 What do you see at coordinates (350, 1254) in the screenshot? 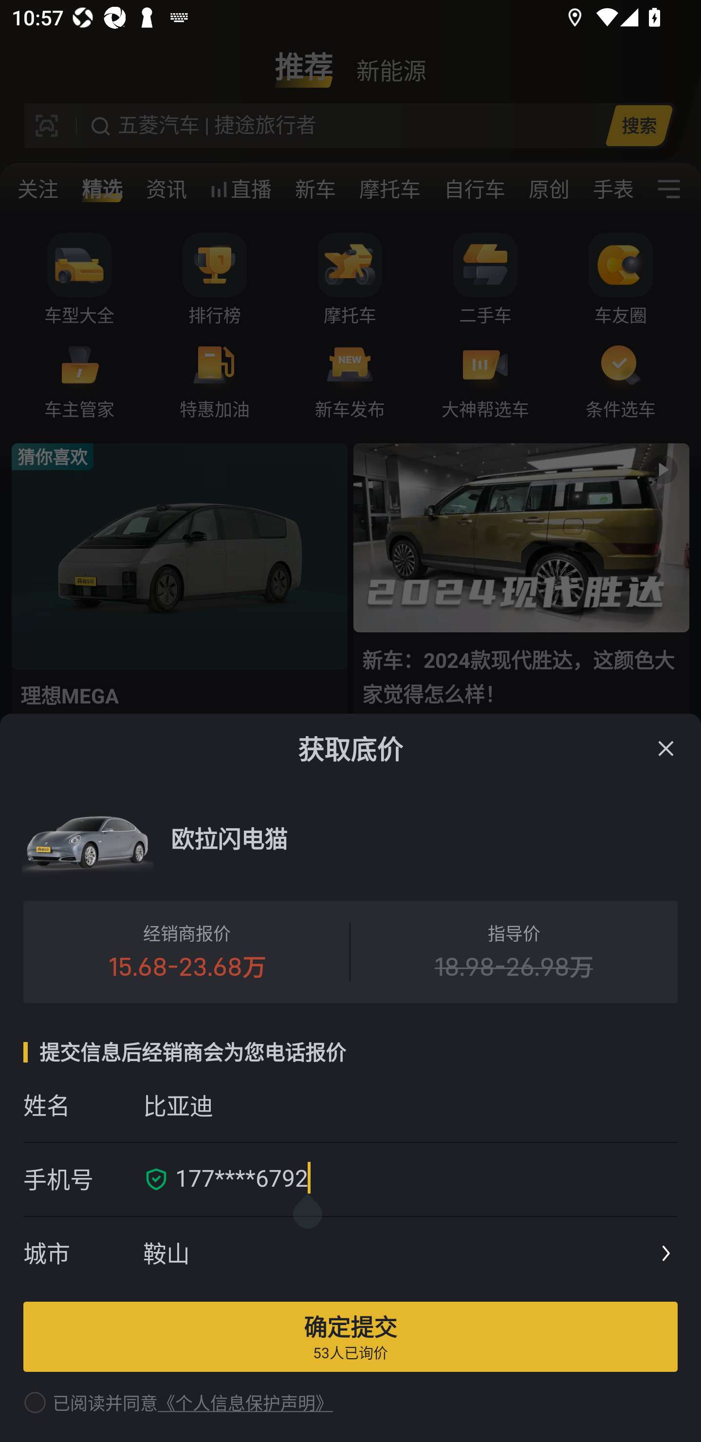
I see `城市 鞍山 ` at bounding box center [350, 1254].